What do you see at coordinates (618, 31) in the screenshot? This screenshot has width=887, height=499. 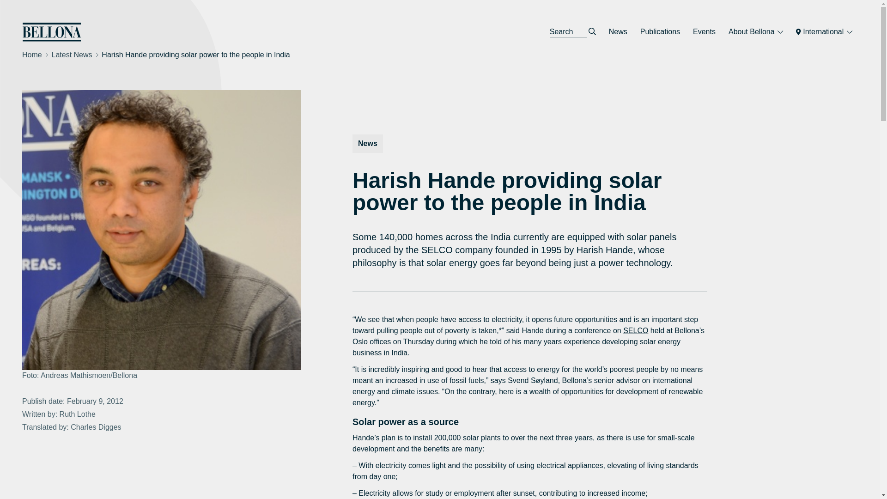 I see `News` at bounding box center [618, 31].